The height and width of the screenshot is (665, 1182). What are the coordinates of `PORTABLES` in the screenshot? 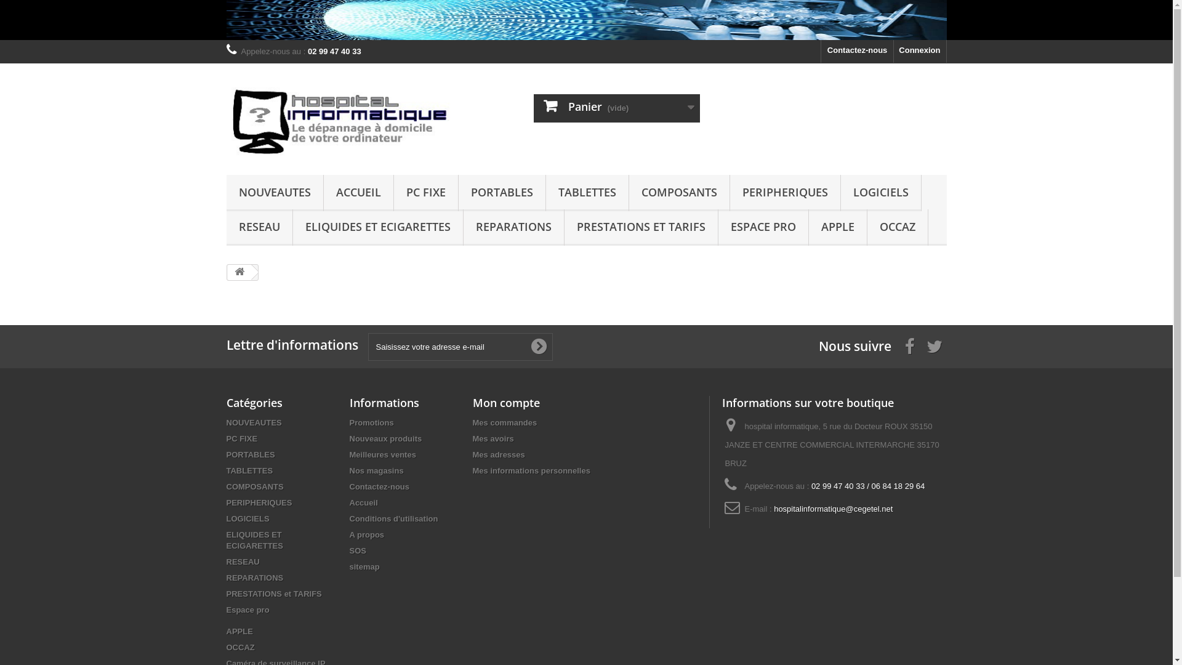 It's located at (251, 454).